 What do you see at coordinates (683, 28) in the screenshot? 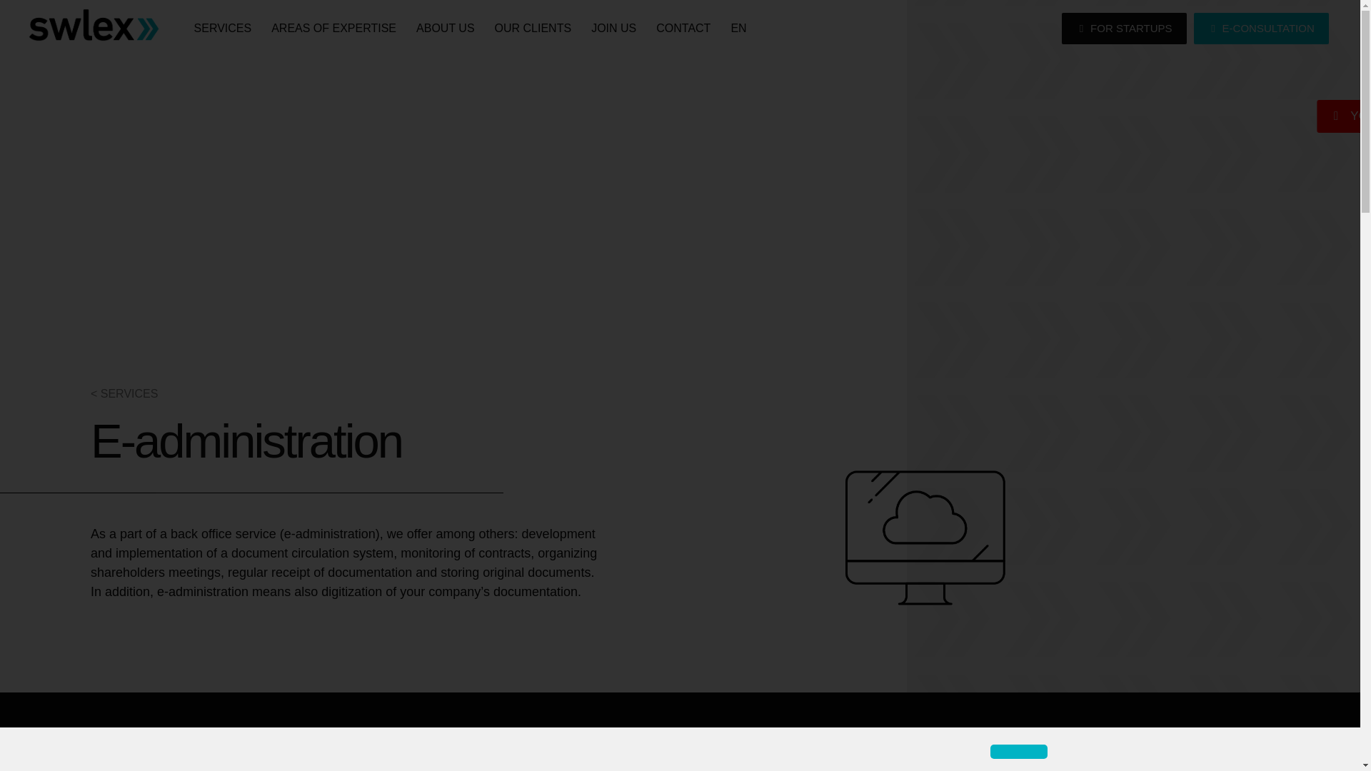
I see `CONTACT` at bounding box center [683, 28].